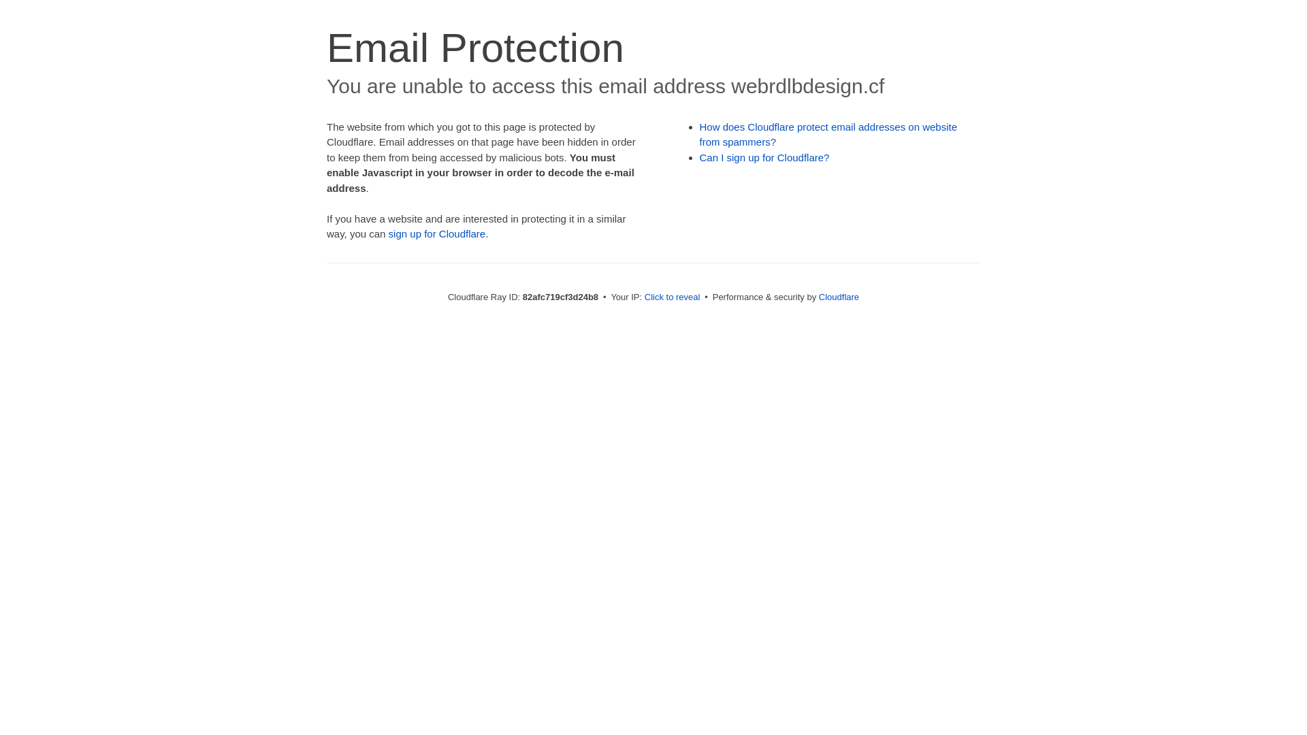 The height and width of the screenshot is (735, 1307). Describe the element at coordinates (673, 297) in the screenshot. I see `Click to reveal` at that location.